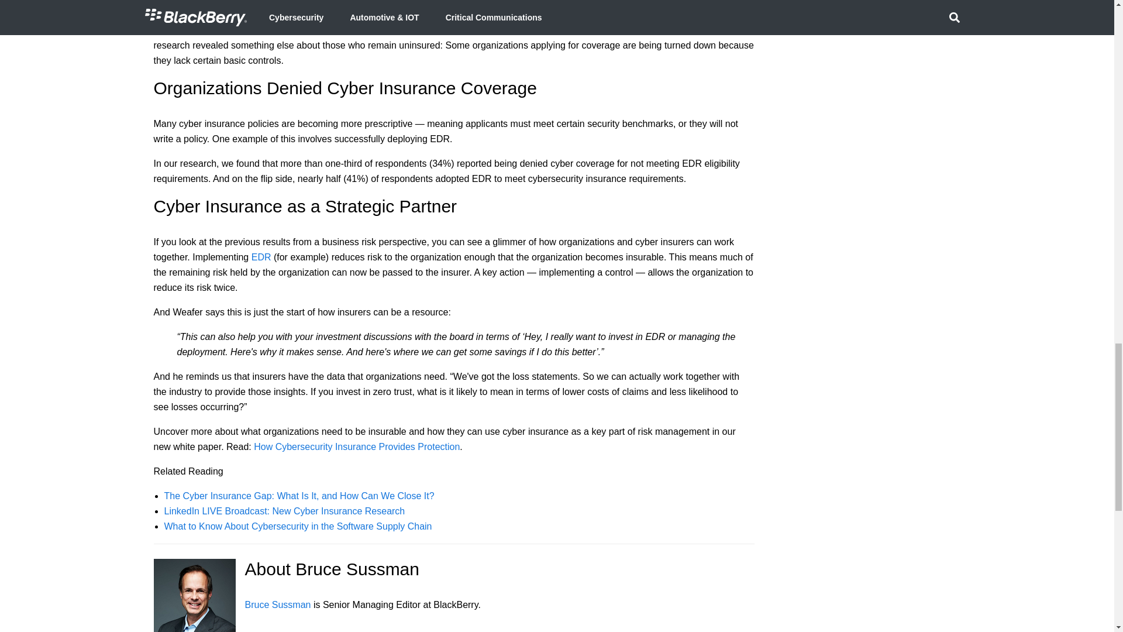 The width and height of the screenshot is (1123, 632). I want to click on white paper, so click(560, 29).